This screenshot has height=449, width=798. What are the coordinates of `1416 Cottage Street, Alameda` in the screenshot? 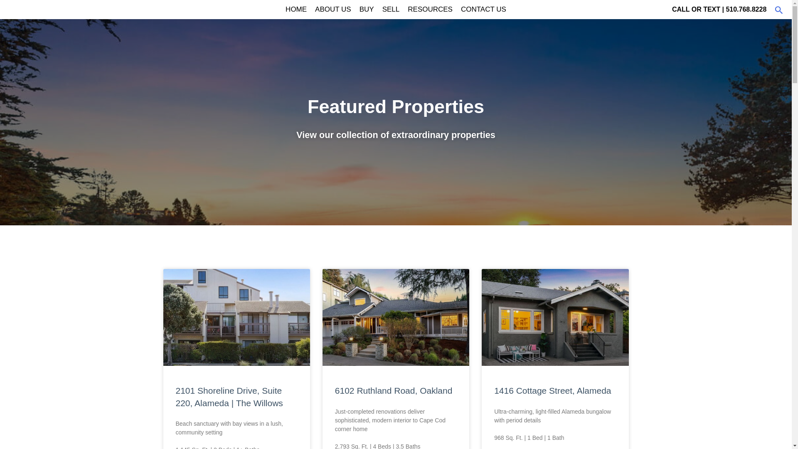 It's located at (552, 390).